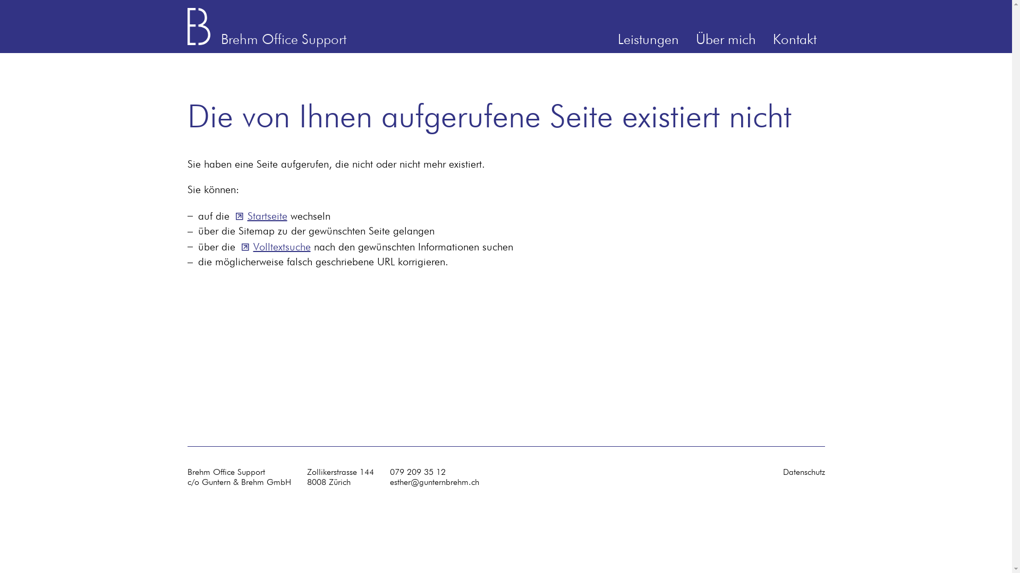 The image size is (1020, 573). Describe the element at coordinates (804, 472) in the screenshot. I see `Datenschutz` at that location.